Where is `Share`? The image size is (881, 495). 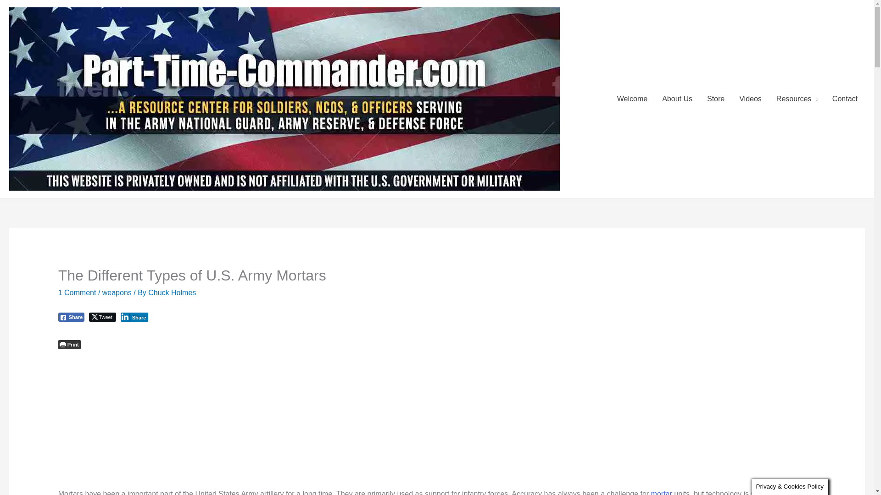 Share is located at coordinates (135, 317).